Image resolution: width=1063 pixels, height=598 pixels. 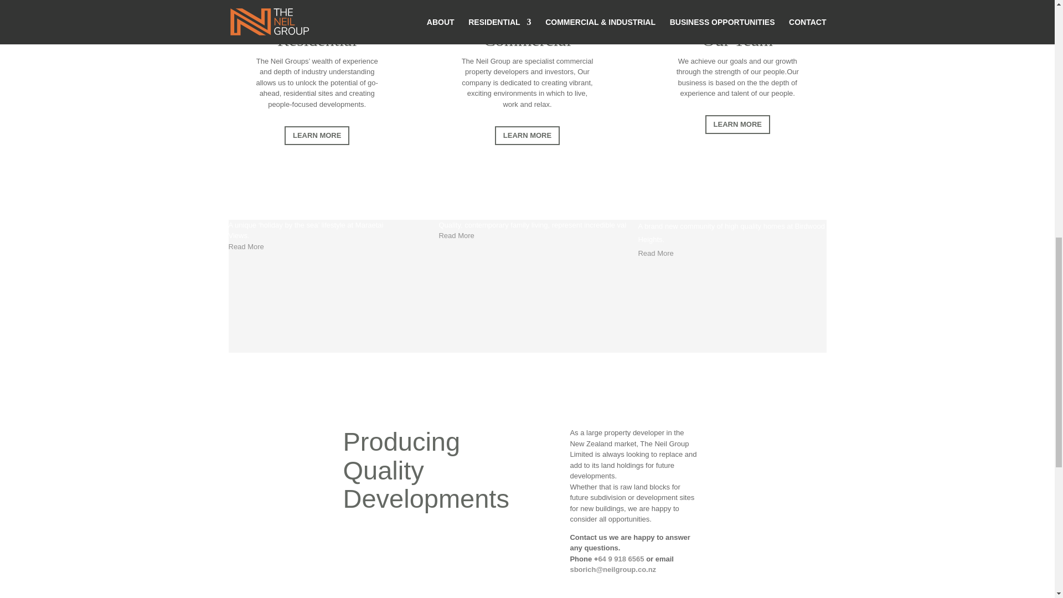 I want to click on LEARN MORE, so click(x=737, y=124).